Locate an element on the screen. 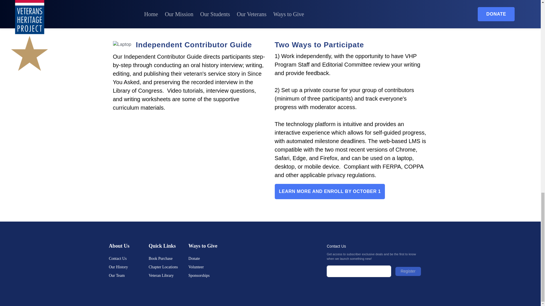 This screenshot has width=545, height=306. LEARN MORE AND ENROLL BY OCTOBER 1 is located at coordinates (330, 192).